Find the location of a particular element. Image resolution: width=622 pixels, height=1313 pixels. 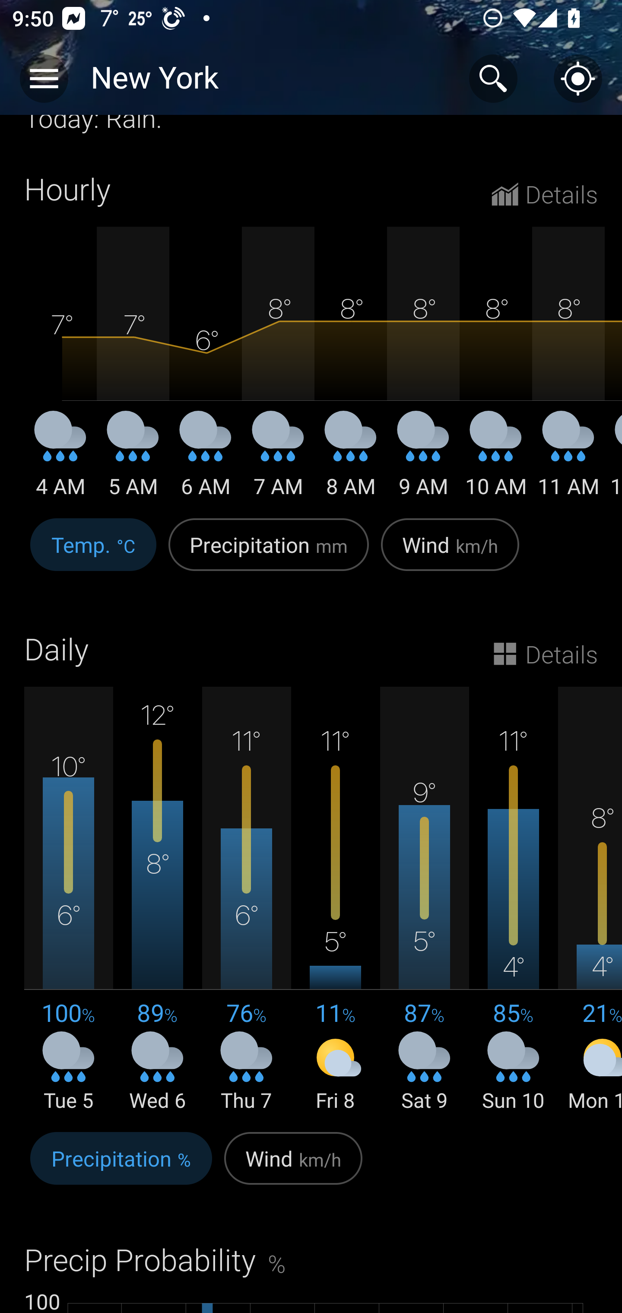

12° 8° 89 % Wed 6 is located at coordinates (158, 900).